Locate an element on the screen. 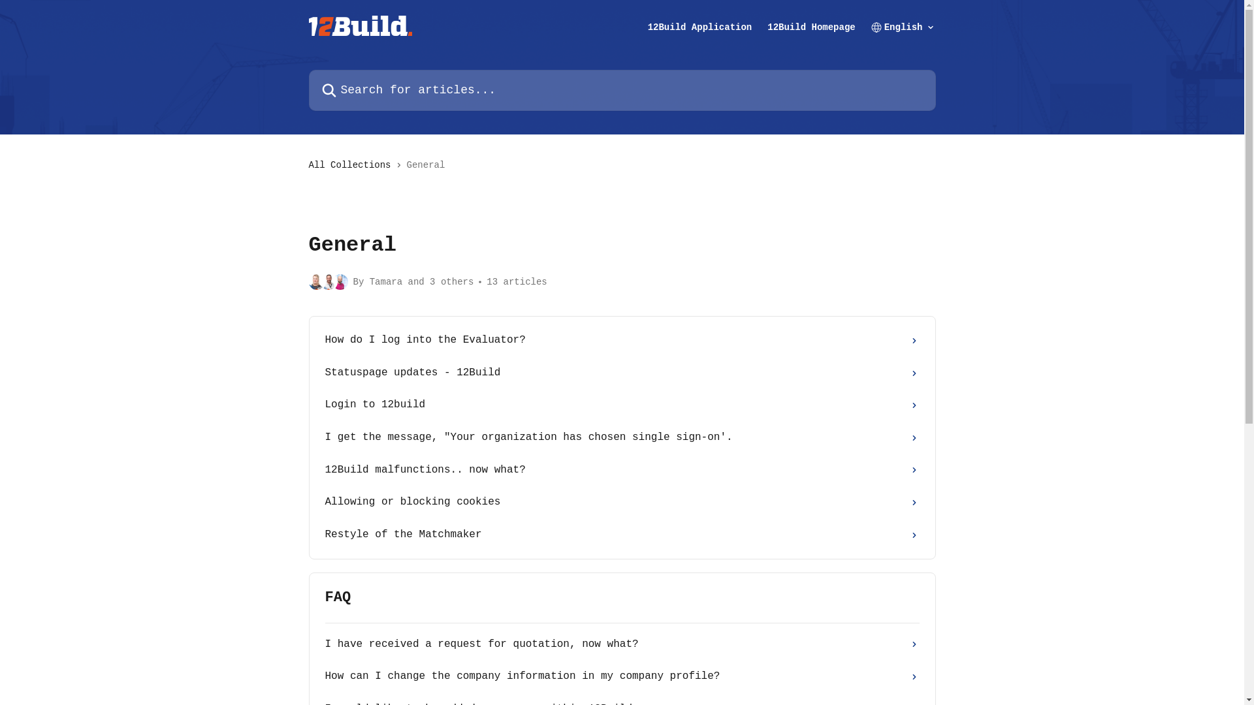  How do I log into the Evaluator? is located at coordinates (622, 341).